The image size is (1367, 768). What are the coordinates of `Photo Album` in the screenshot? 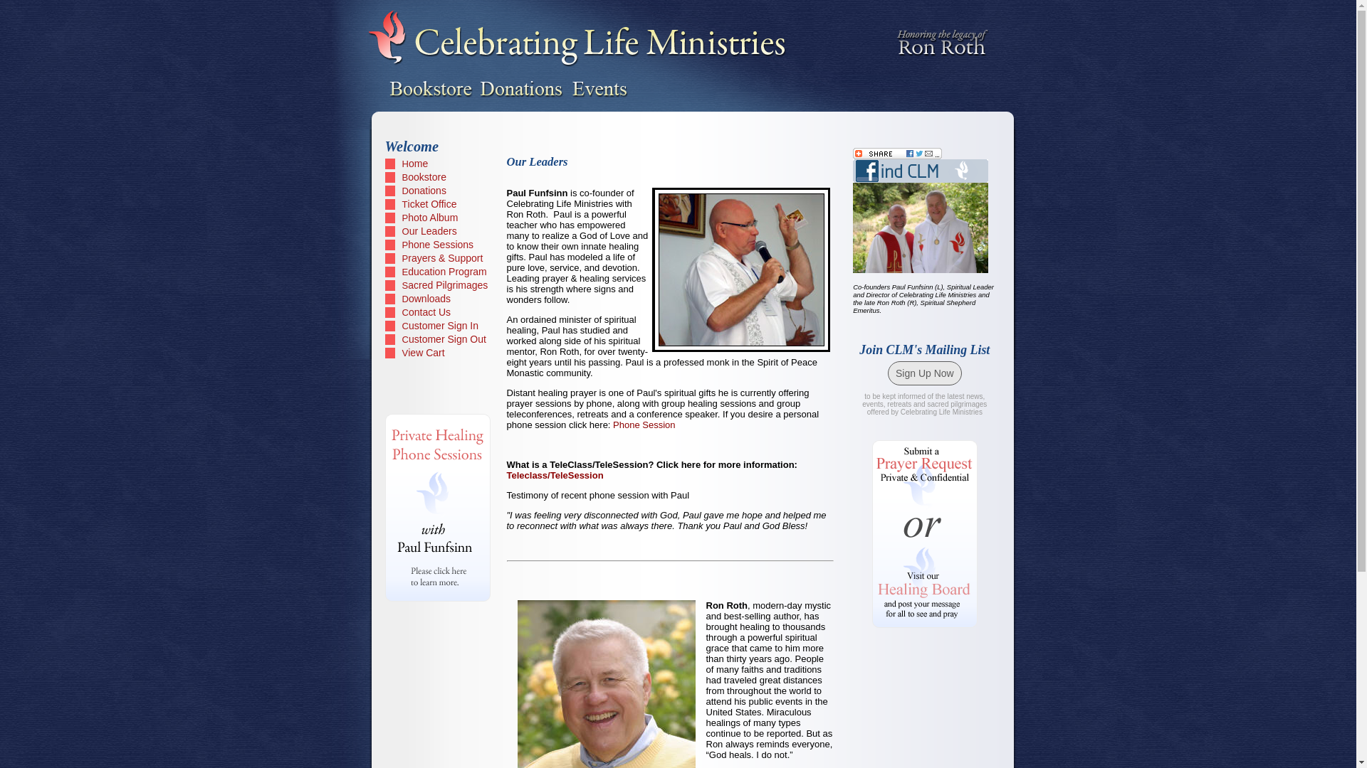 It's located at (439, 218).